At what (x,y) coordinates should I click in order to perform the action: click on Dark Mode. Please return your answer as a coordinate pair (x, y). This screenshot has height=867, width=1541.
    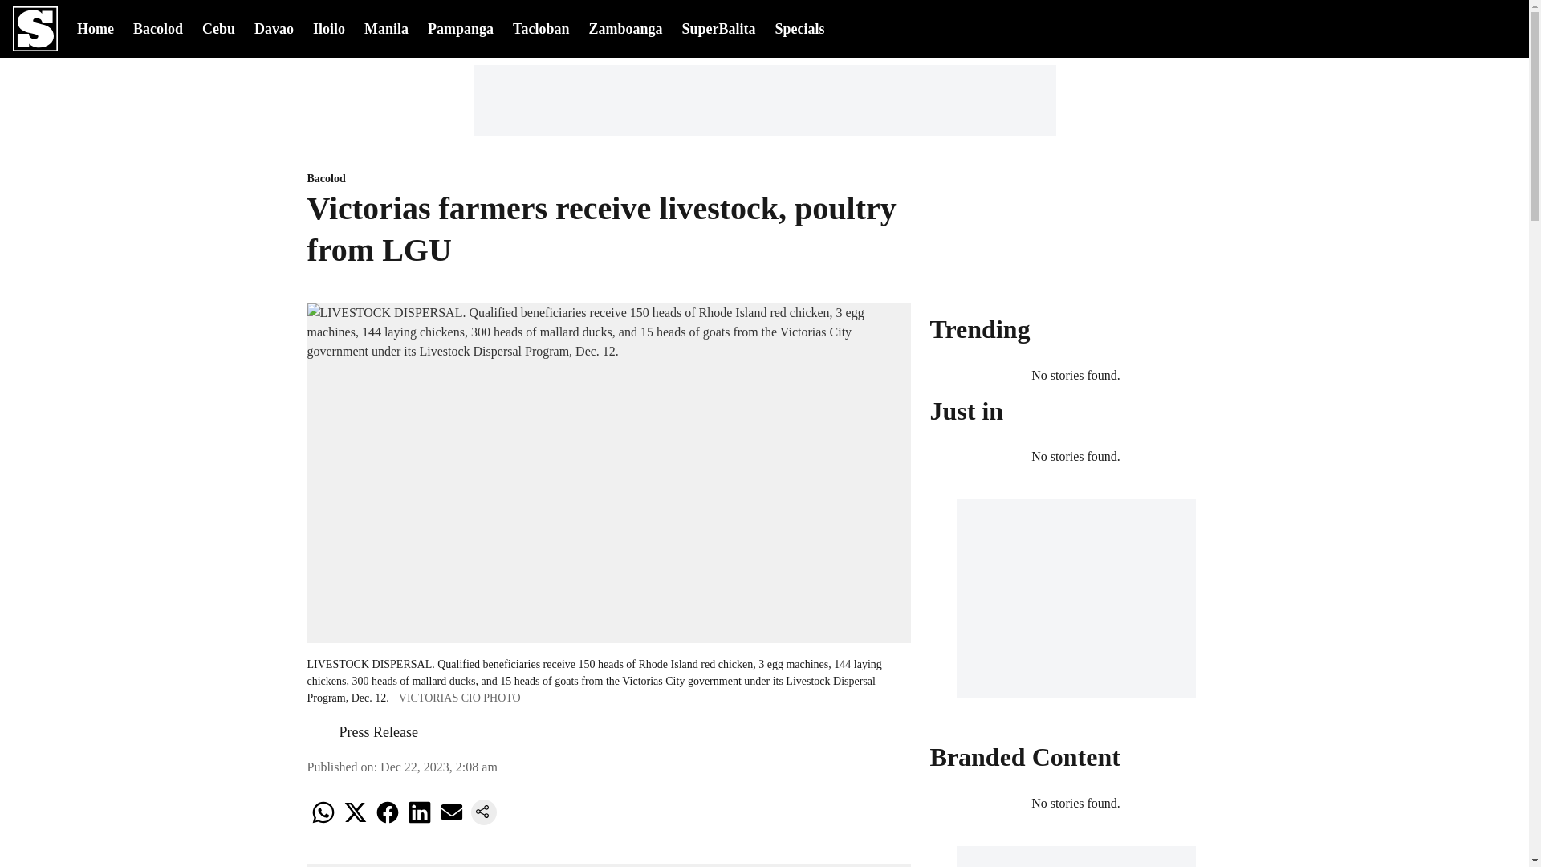
    Looking at the image, I should click on (1462, 29).